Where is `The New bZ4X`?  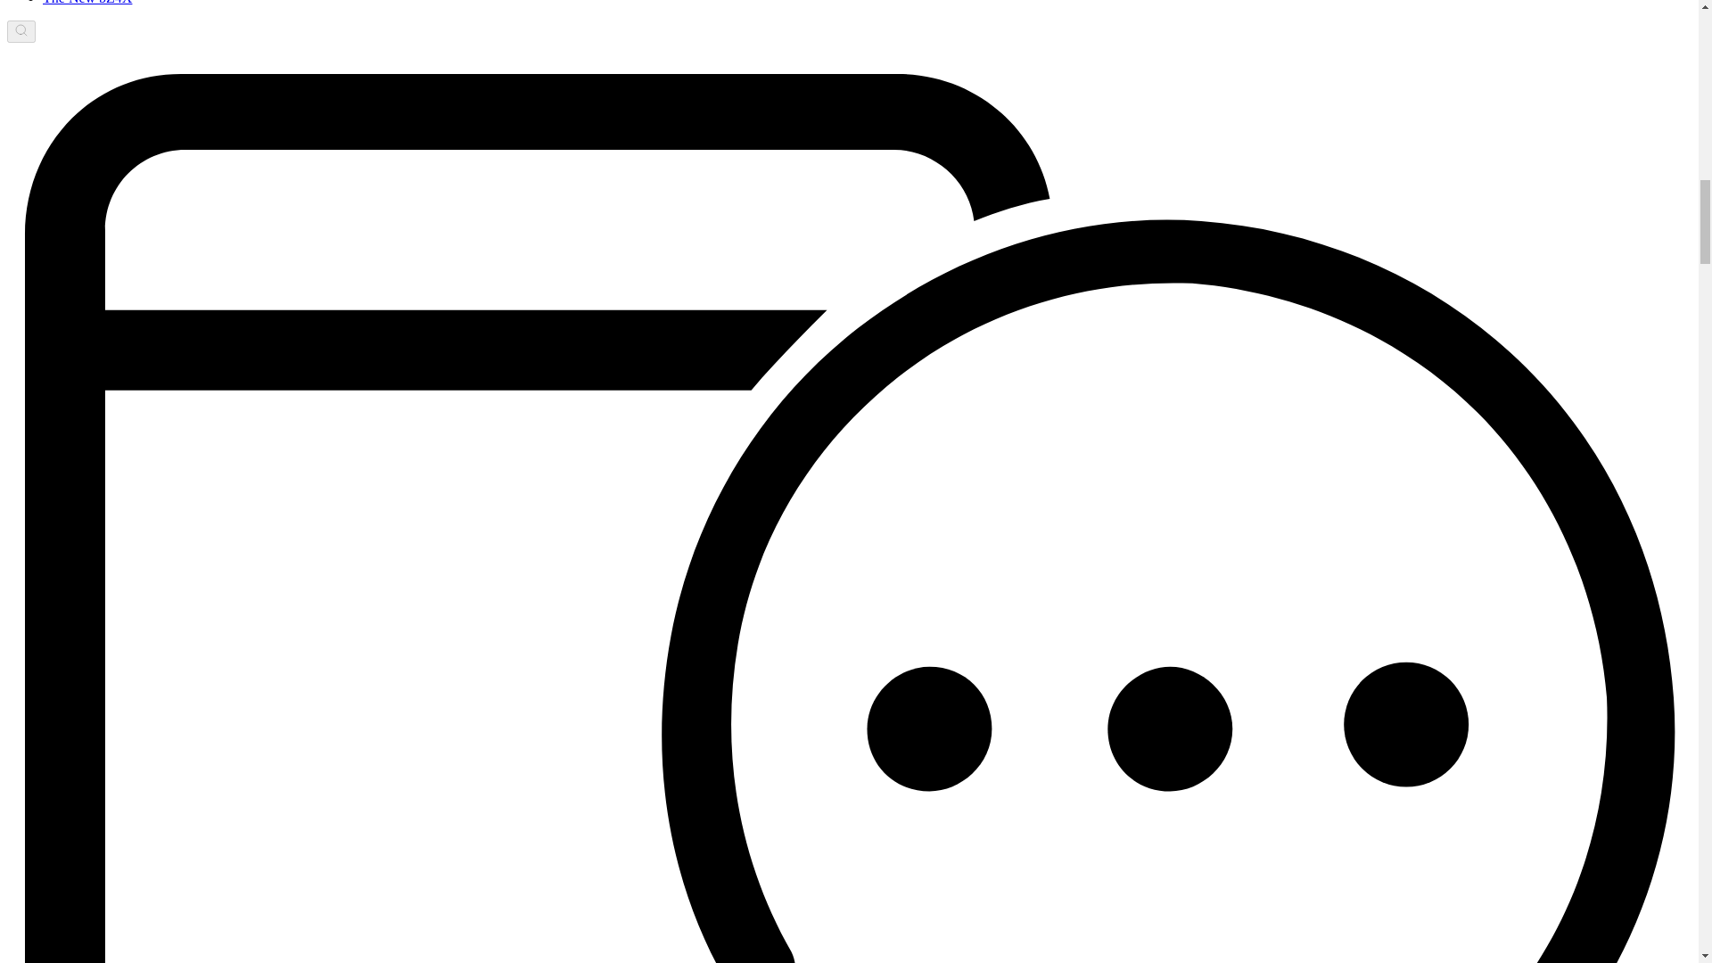
The New bZ4X is located at coordinates (87, 3).